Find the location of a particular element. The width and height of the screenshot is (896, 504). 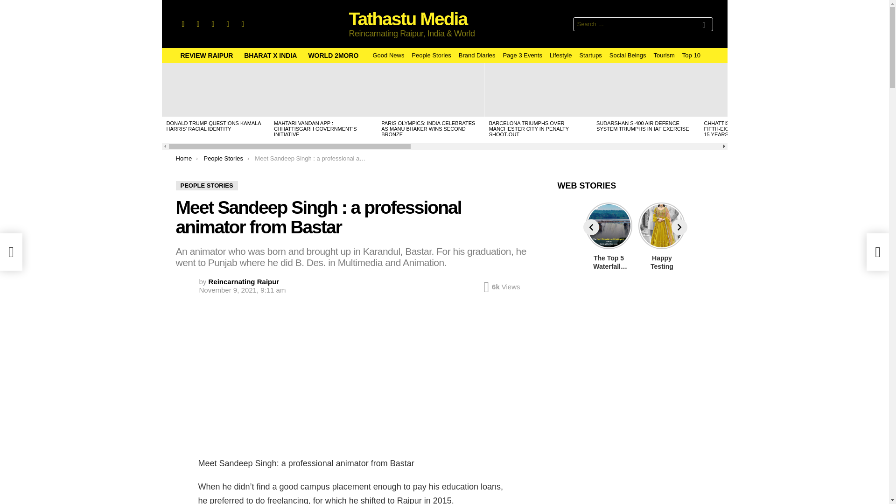

Good News is located at coordinates (388, 55).